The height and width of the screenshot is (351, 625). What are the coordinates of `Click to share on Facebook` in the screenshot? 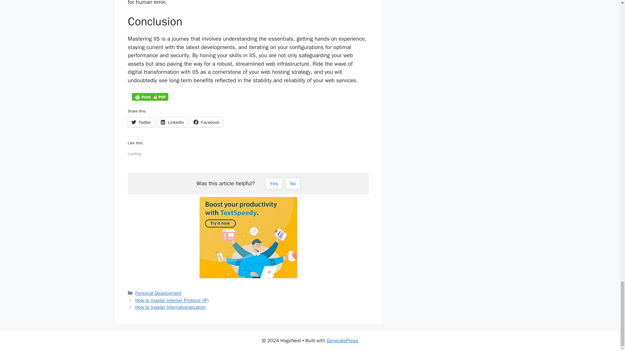 It's located at (206, 122).